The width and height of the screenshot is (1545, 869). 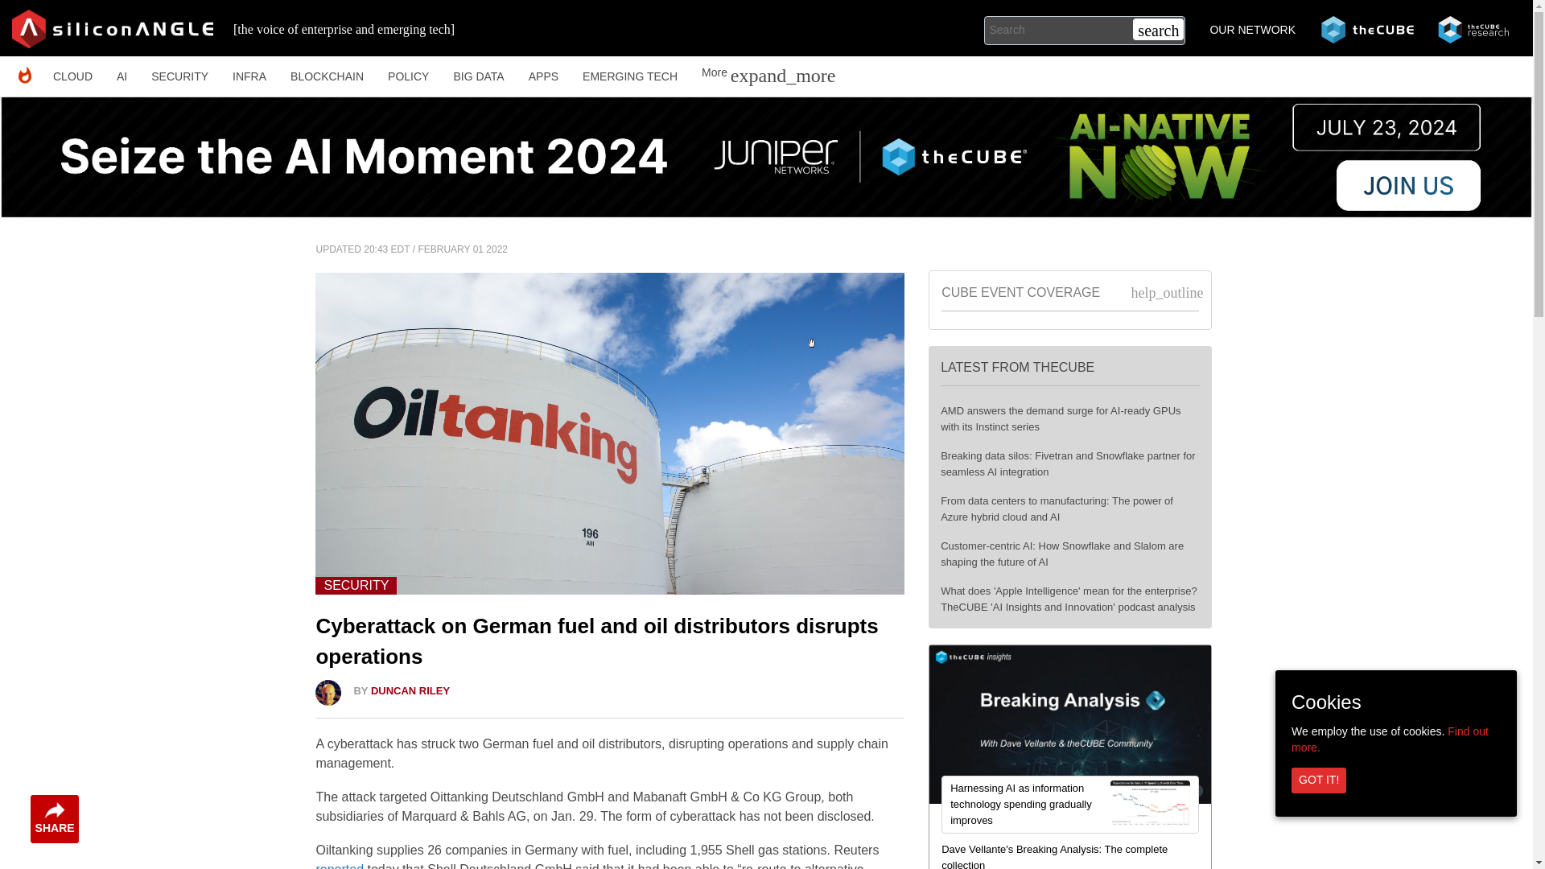 What do you see at coordinates (407, 76) in the screenshot?
I see `Policy` at bounding box center [407, 76].